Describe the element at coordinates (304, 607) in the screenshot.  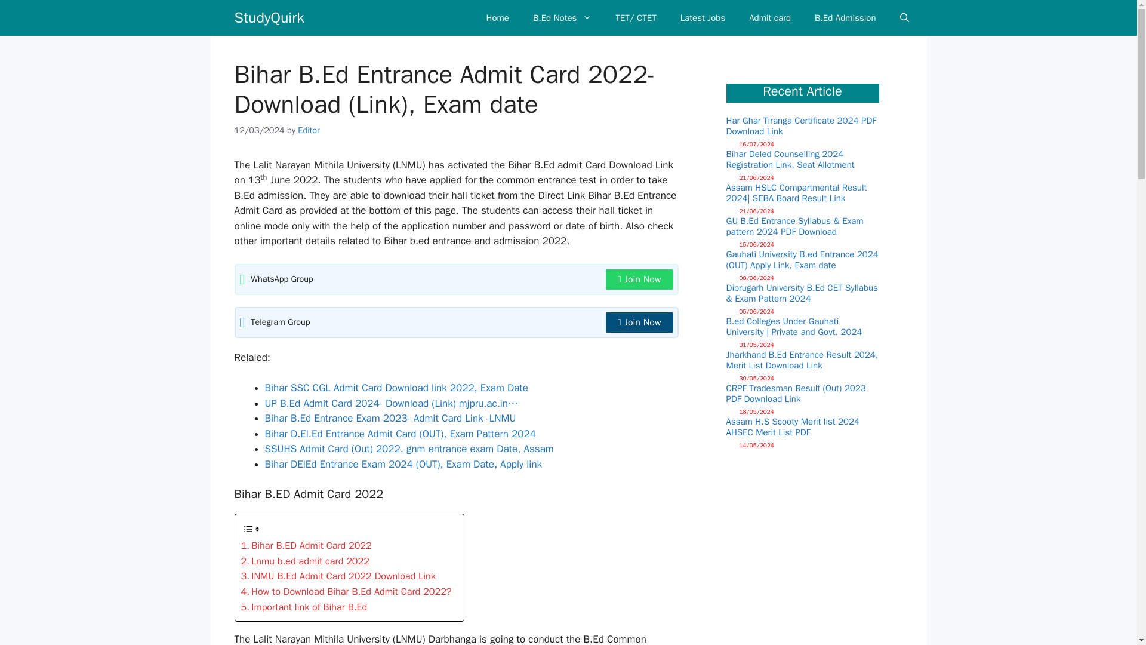
I see `Important link of Bihar B.Ed` at that location.